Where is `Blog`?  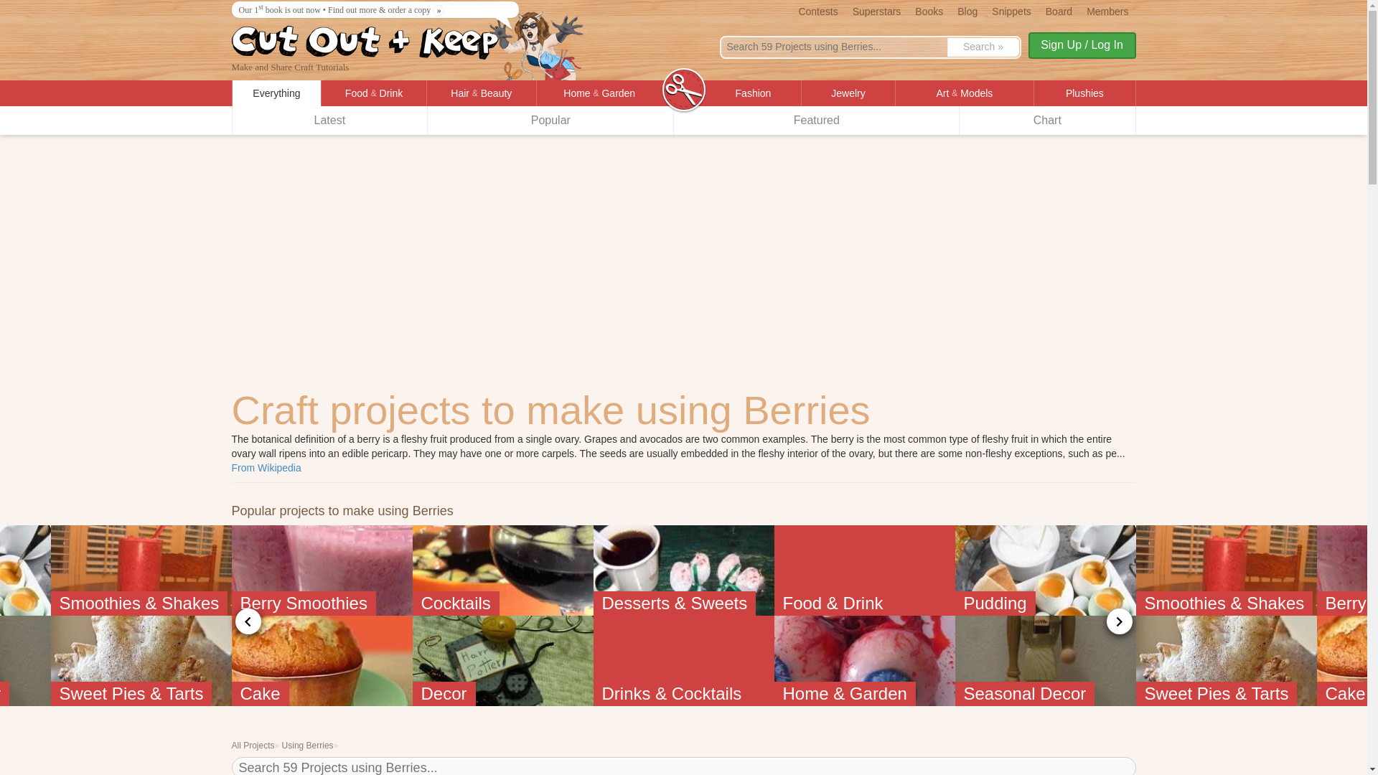 Blog is located at coordinates (967, 10).